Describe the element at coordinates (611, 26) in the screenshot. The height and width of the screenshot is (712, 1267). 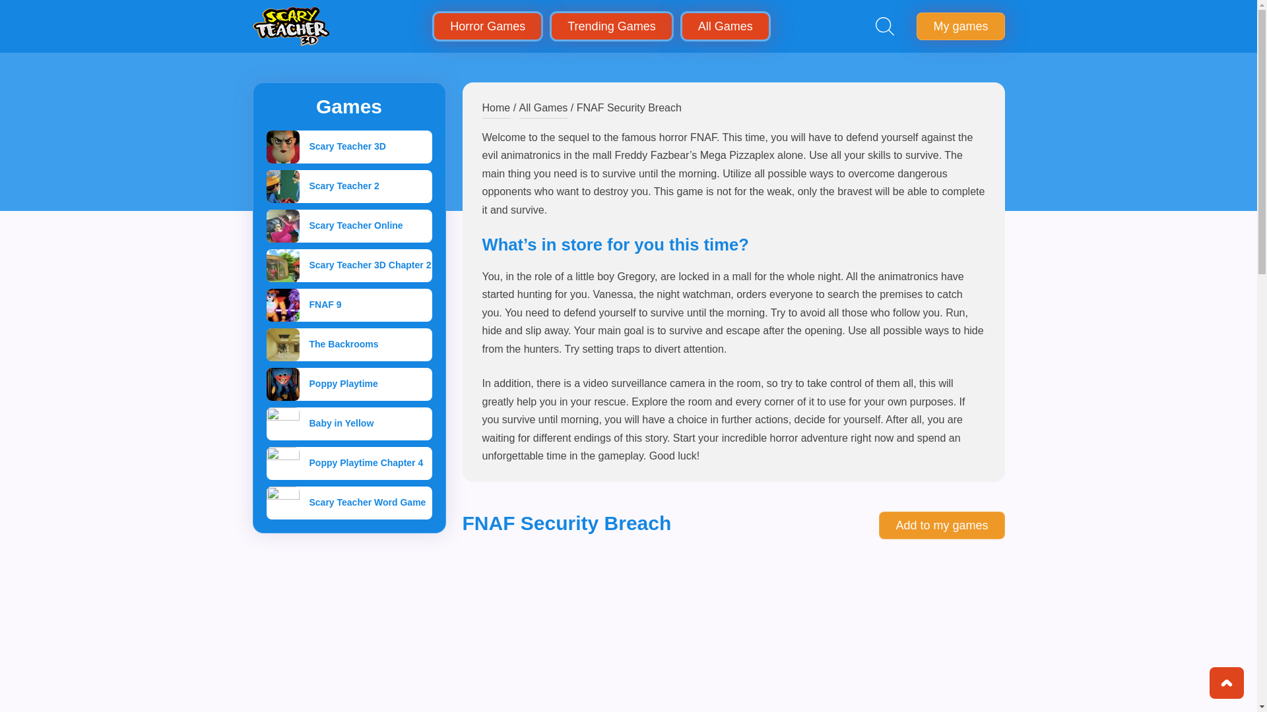
I see `Trending Games` at that location.